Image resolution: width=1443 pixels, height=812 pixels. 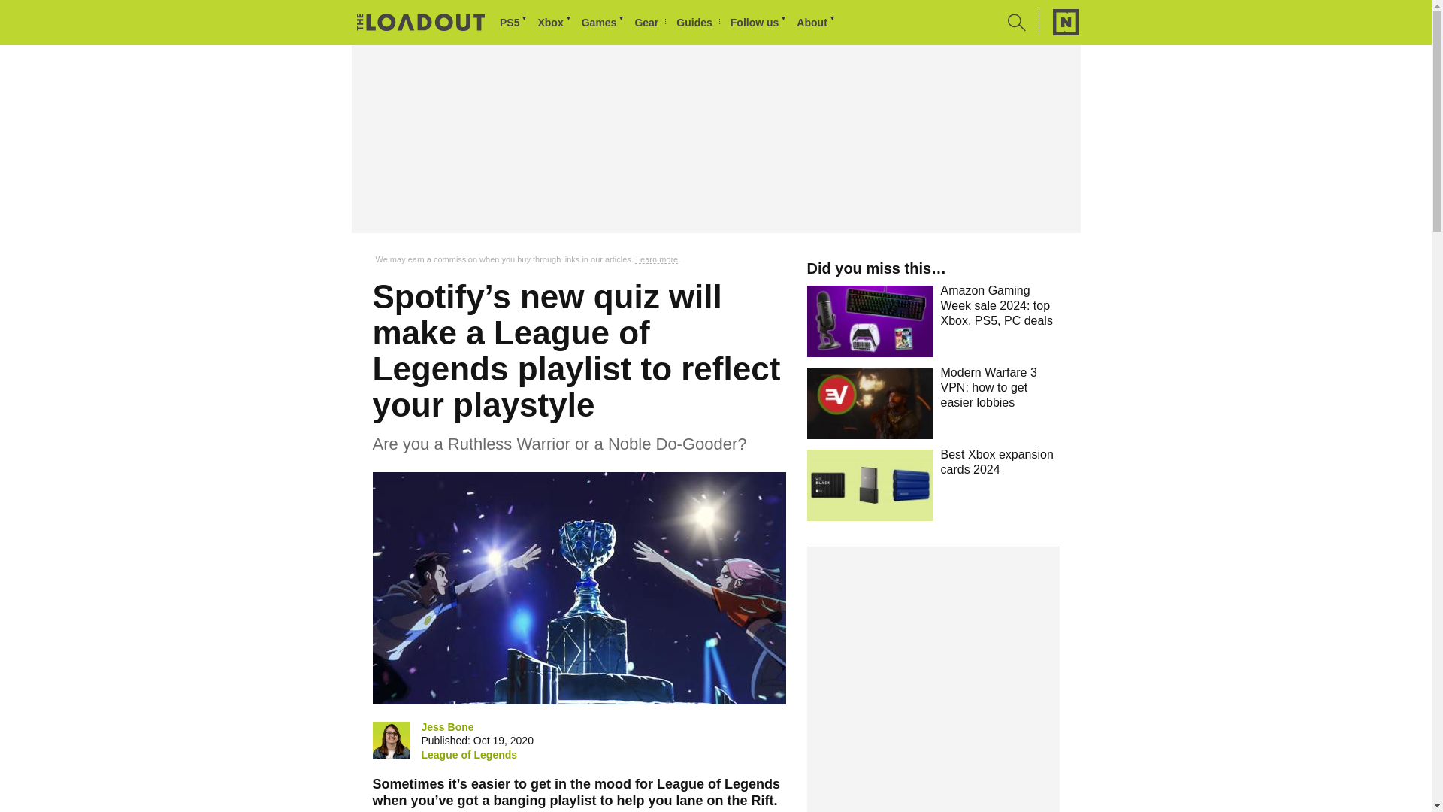 I want to click on The Loadout, so click(x=421, y=24).